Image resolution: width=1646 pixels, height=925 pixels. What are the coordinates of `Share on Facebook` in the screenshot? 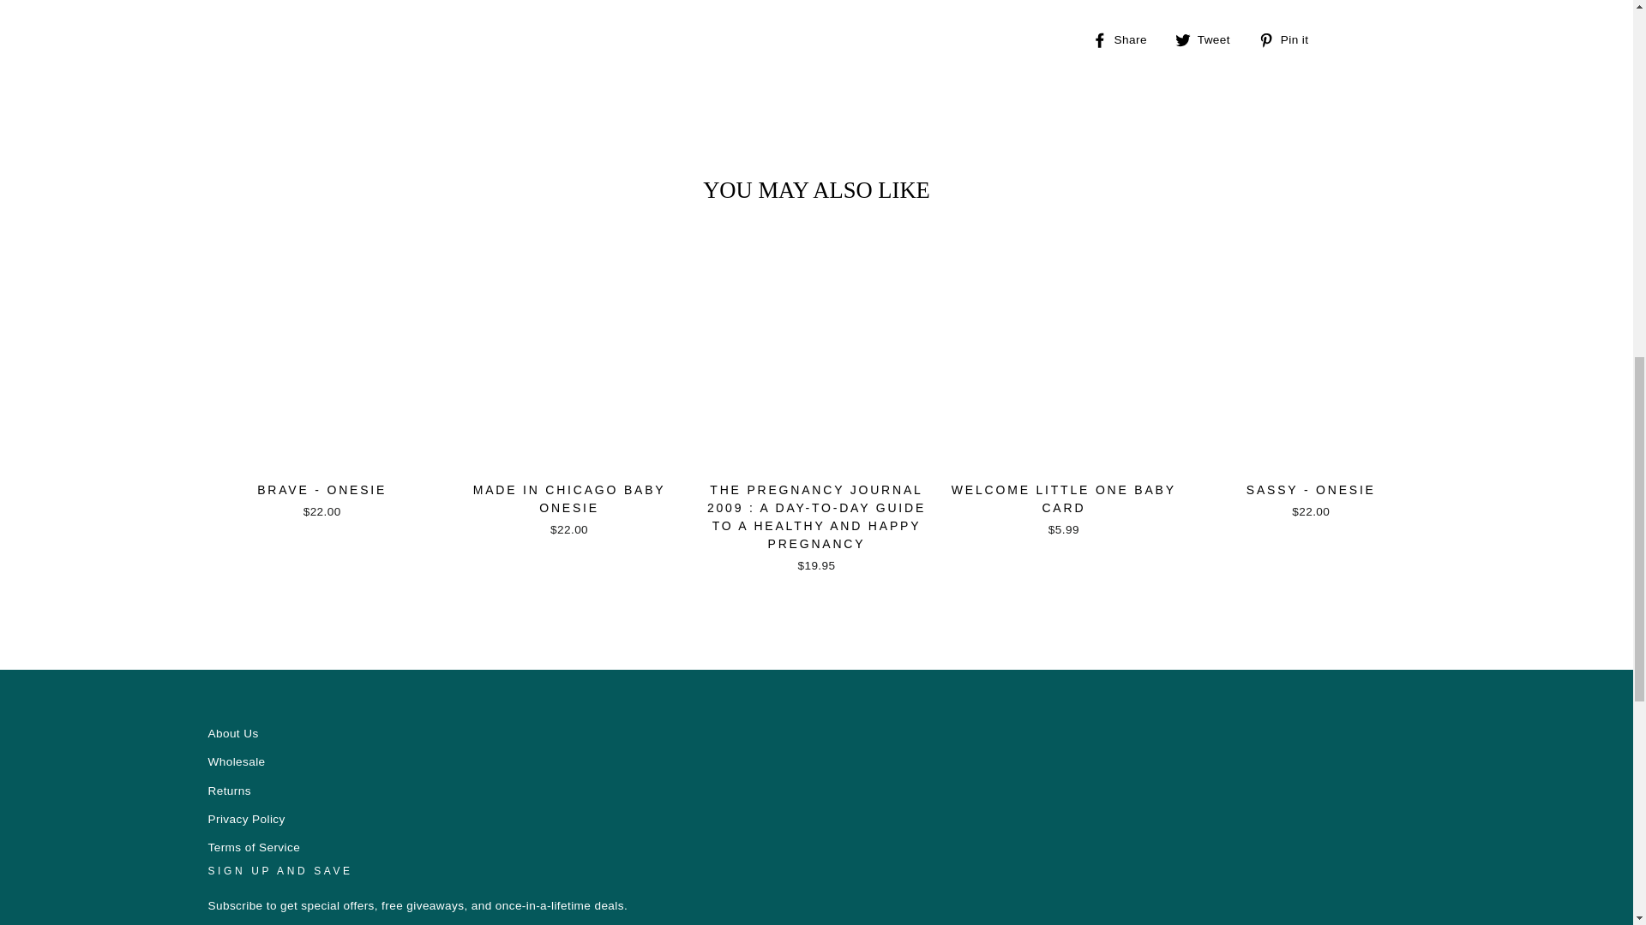 It's located at (1126, 39).